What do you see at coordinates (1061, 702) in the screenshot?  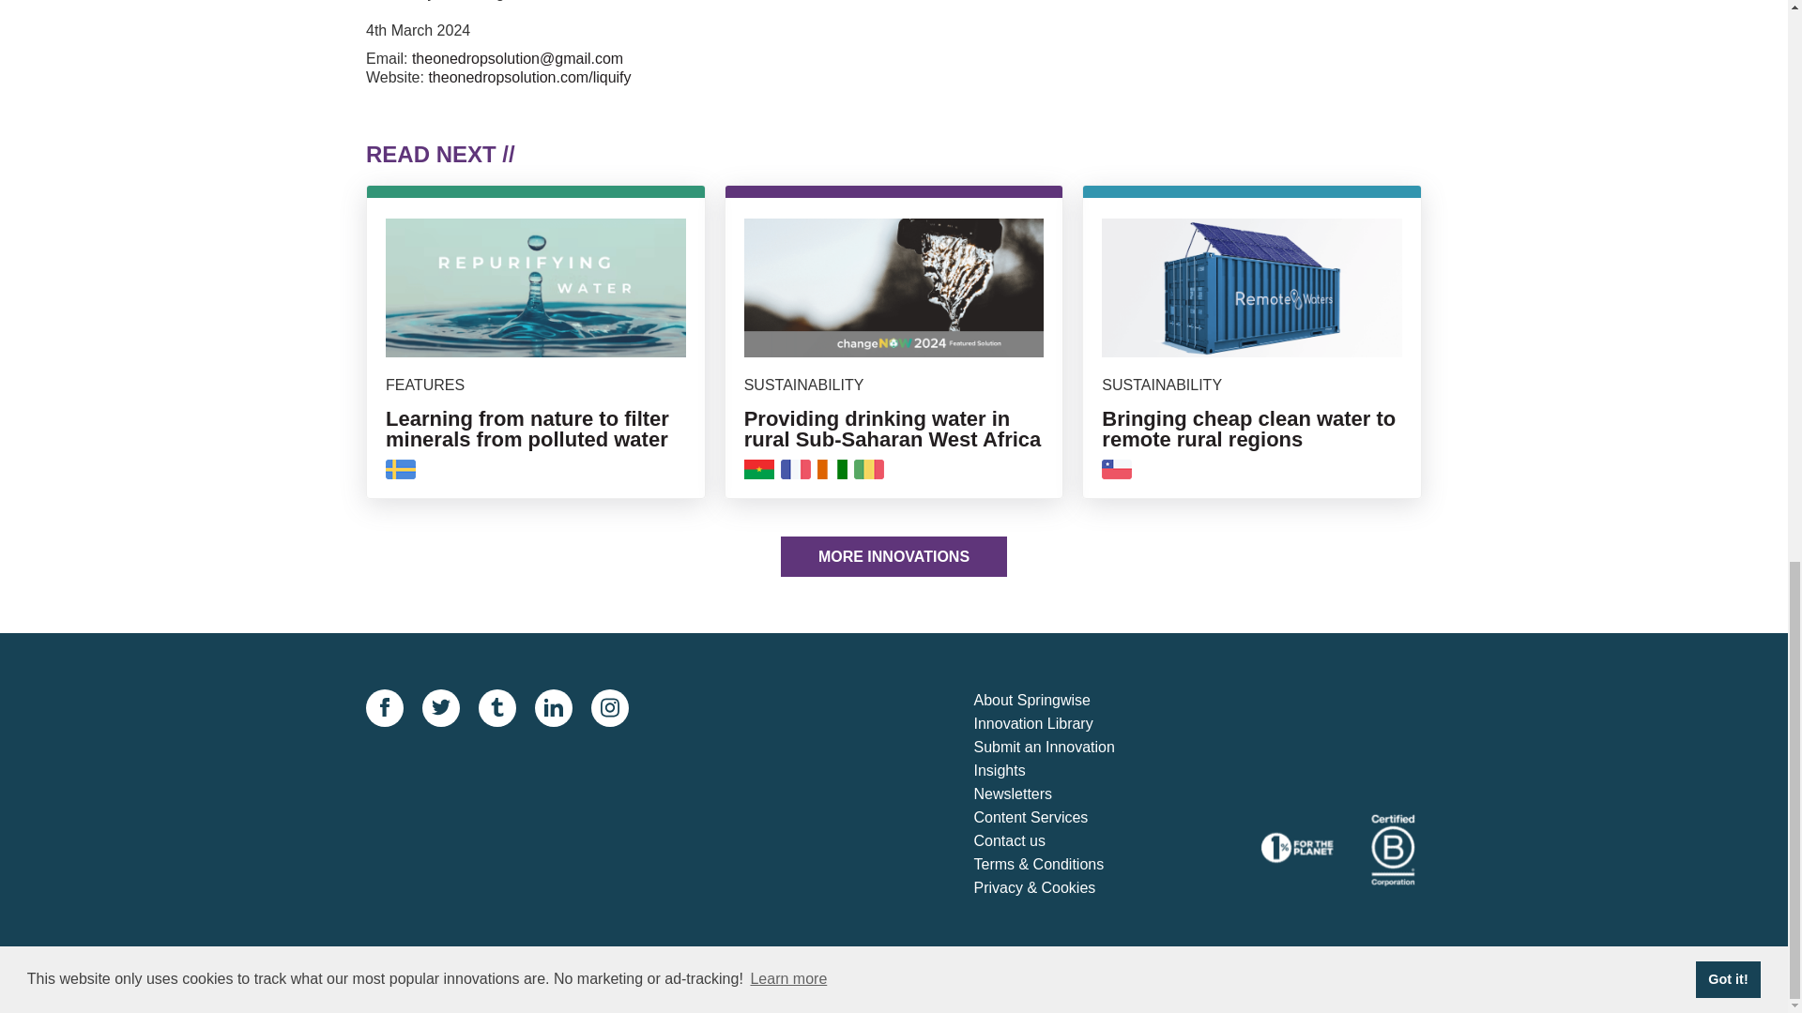 I see `About Springwise` at bounding box center [1061, 702].